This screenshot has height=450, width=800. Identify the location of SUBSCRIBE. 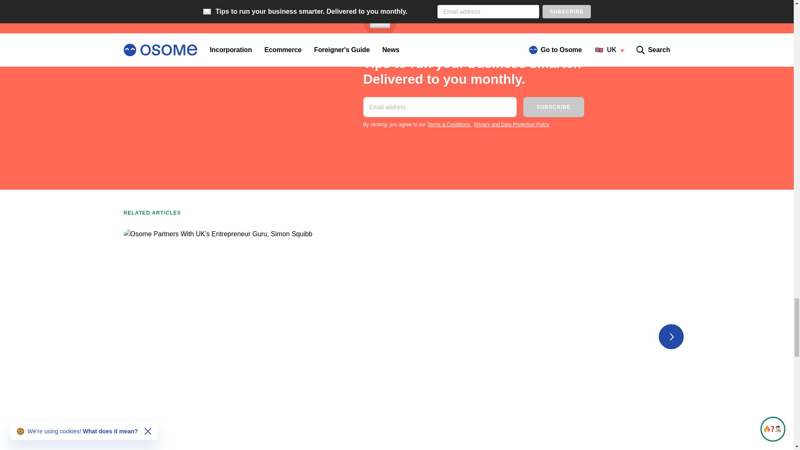
(553, 107).